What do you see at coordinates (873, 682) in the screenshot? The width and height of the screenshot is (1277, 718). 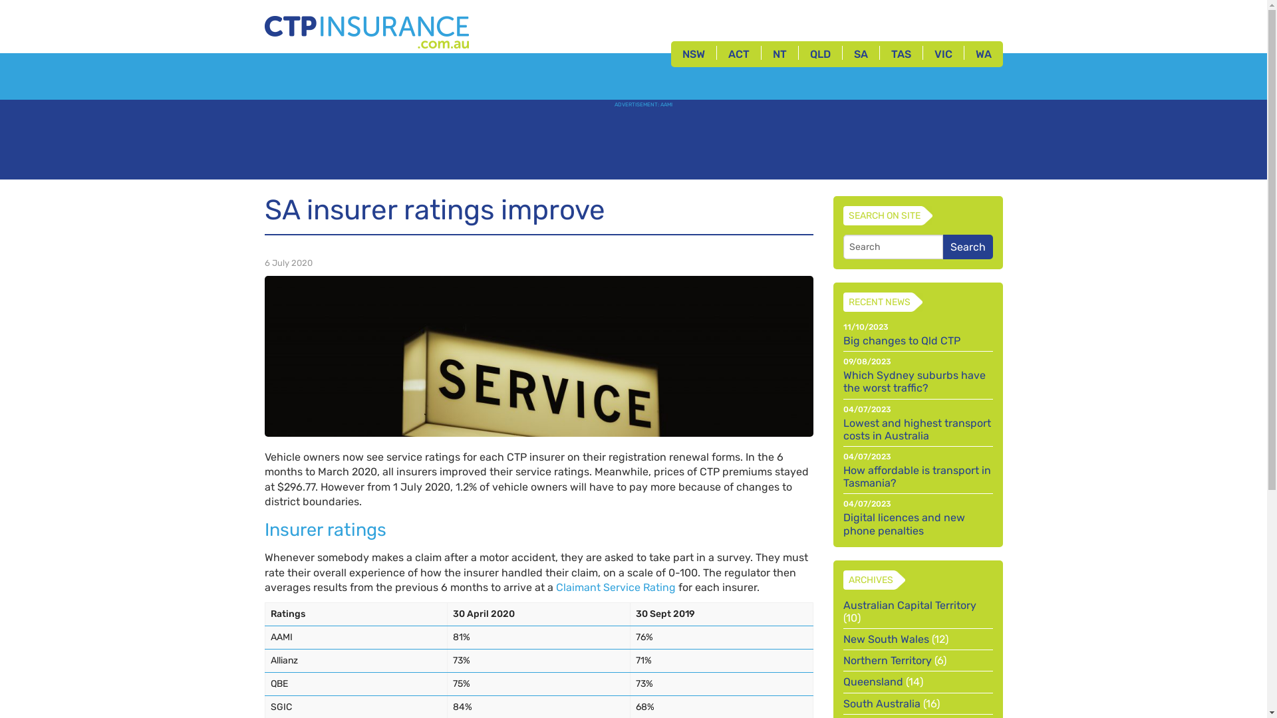 I see `Queensland` at bounding box center [873, 682].